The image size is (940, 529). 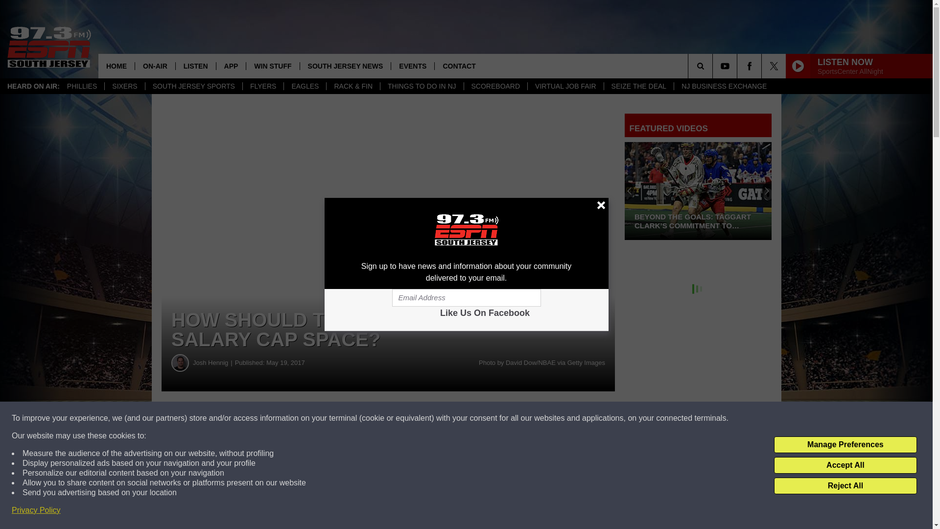 What do you see at coordinates (845, 465) in the screenshot?
I see `Accept All` at bounding box center [845, 465].